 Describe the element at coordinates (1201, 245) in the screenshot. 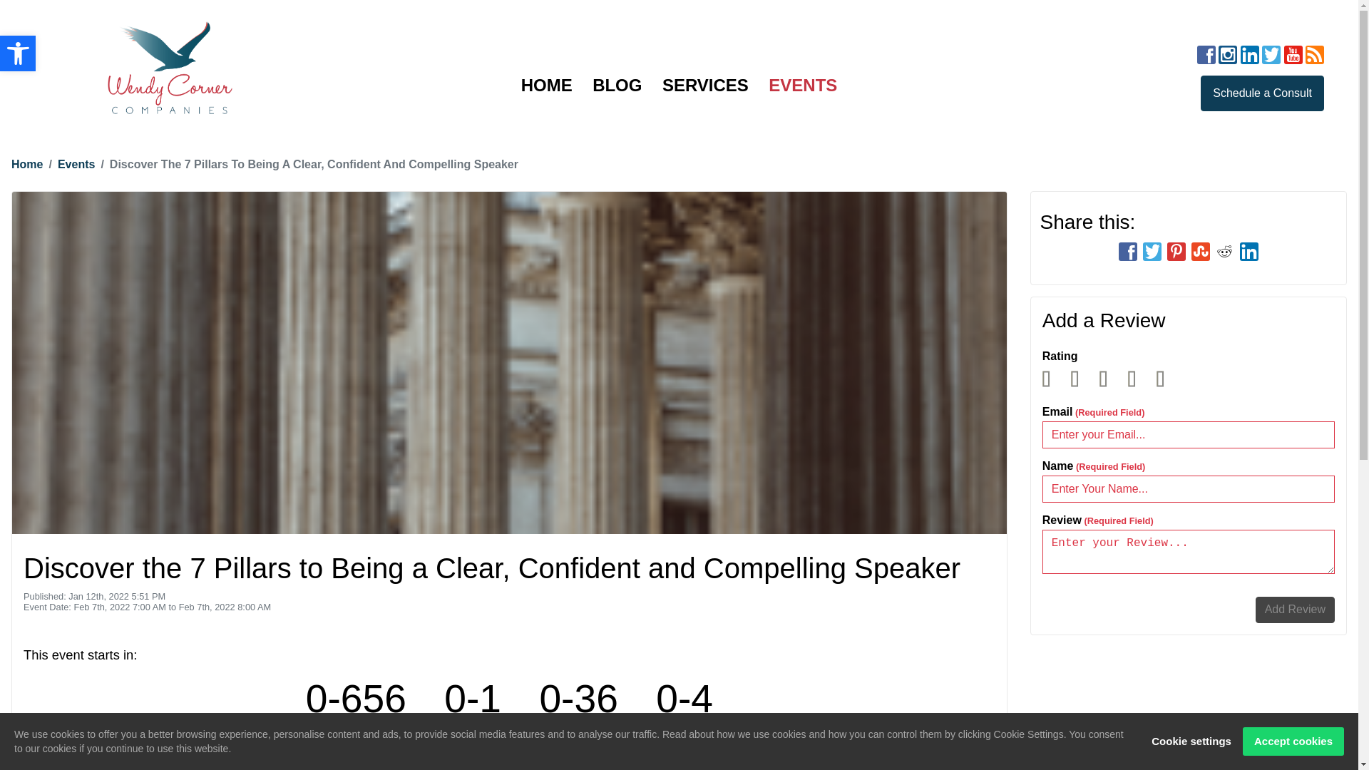

I see `social-stumbleupon` at that location.